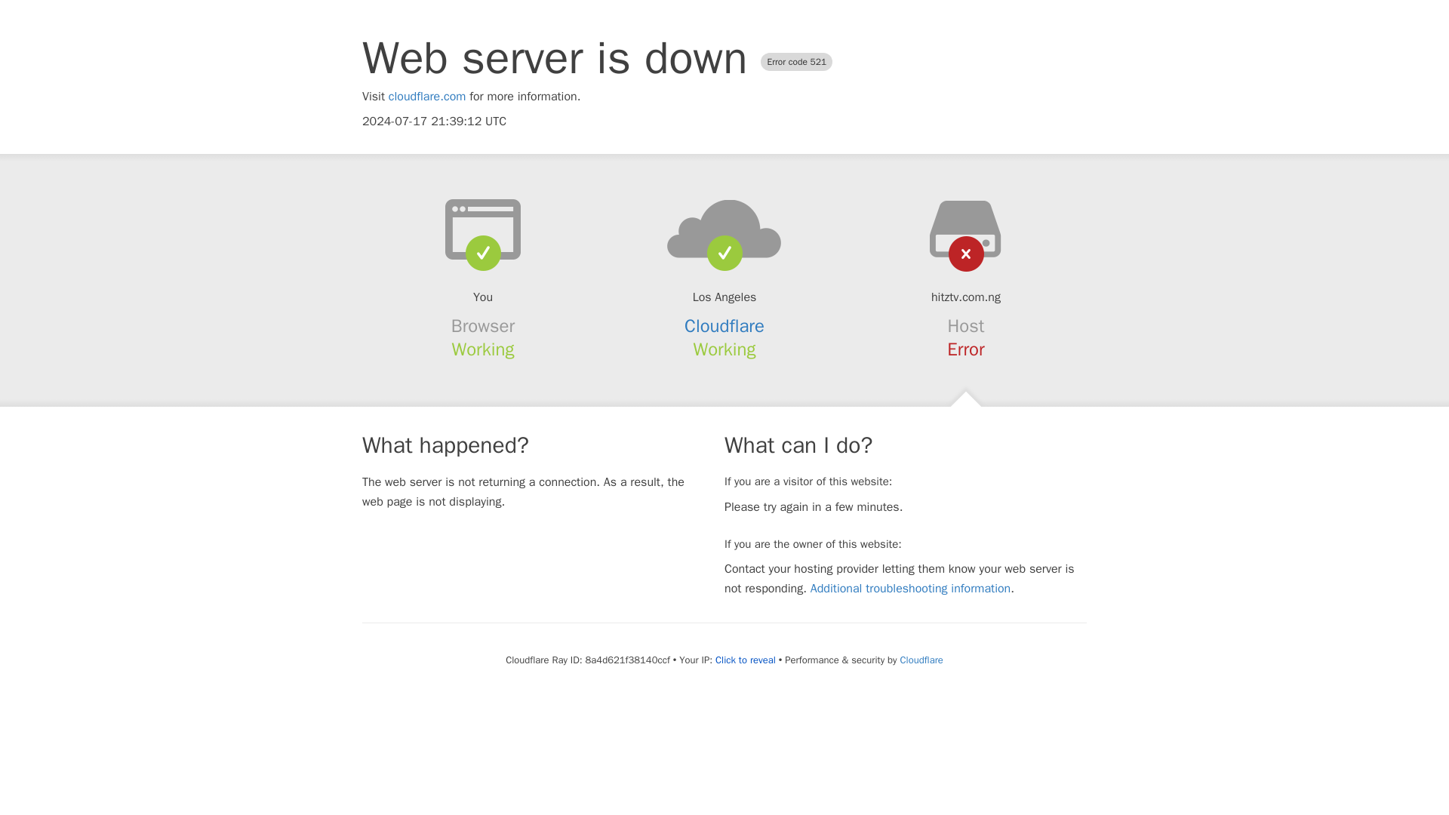 Image resolution: width=1449 pixels, height=815 pixels. What do you see at coordinates (921, 660) in the screenshot?
I see `Cloudflare` at bounding box center [921, 660].